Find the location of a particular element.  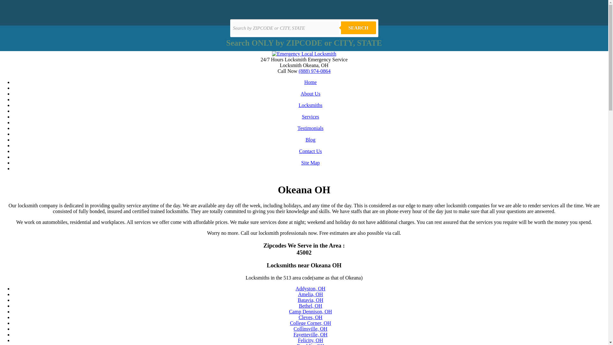

Permanent Link to Collinsville OH is located at coordinates (310, 328).